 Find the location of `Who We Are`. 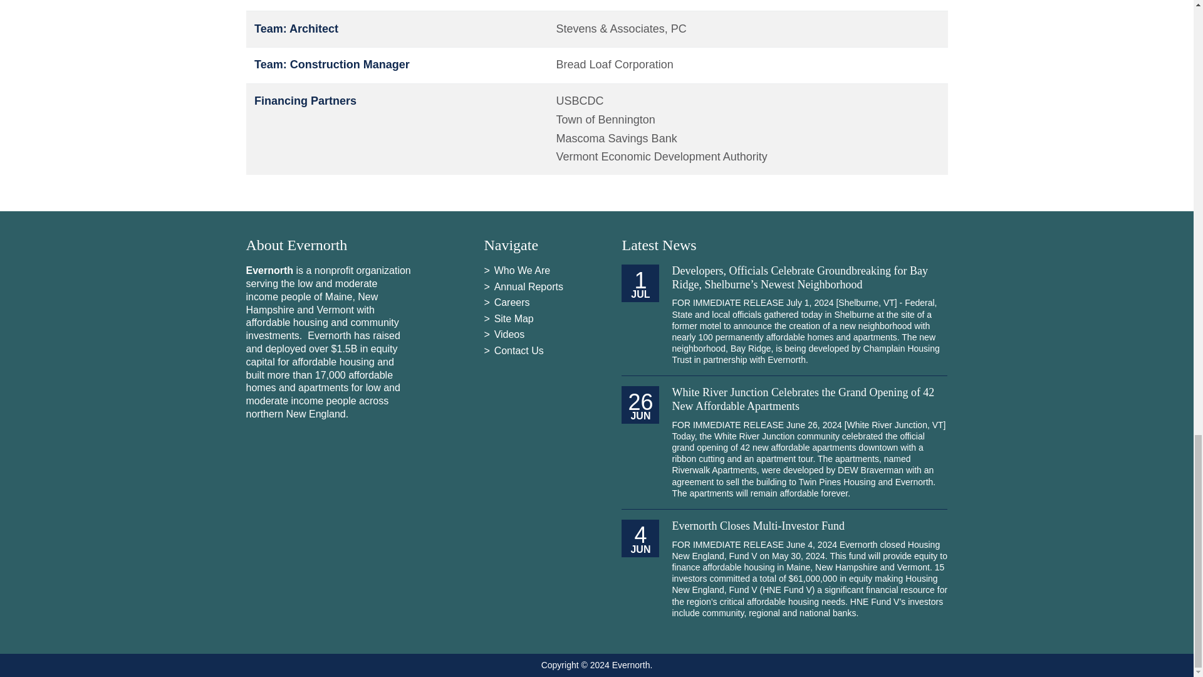

Who We Are is located at coordinates (523, 270).